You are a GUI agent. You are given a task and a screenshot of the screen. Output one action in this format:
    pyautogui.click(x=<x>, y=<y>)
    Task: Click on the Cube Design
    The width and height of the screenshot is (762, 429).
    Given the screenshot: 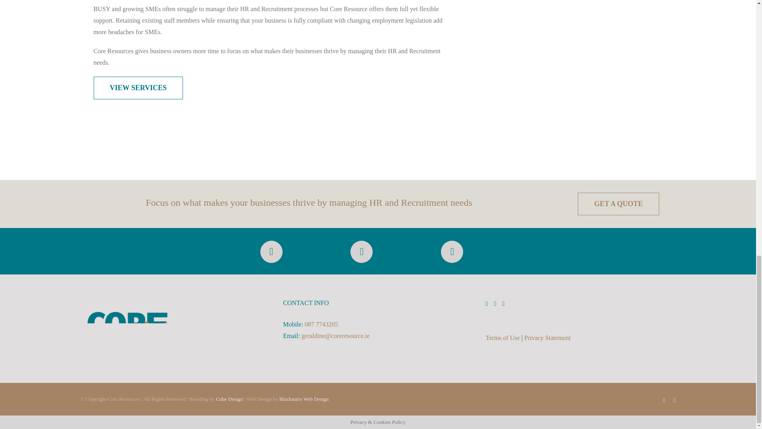 What is the action you would take?
    pyautogui.click(x=229, y=399)
    